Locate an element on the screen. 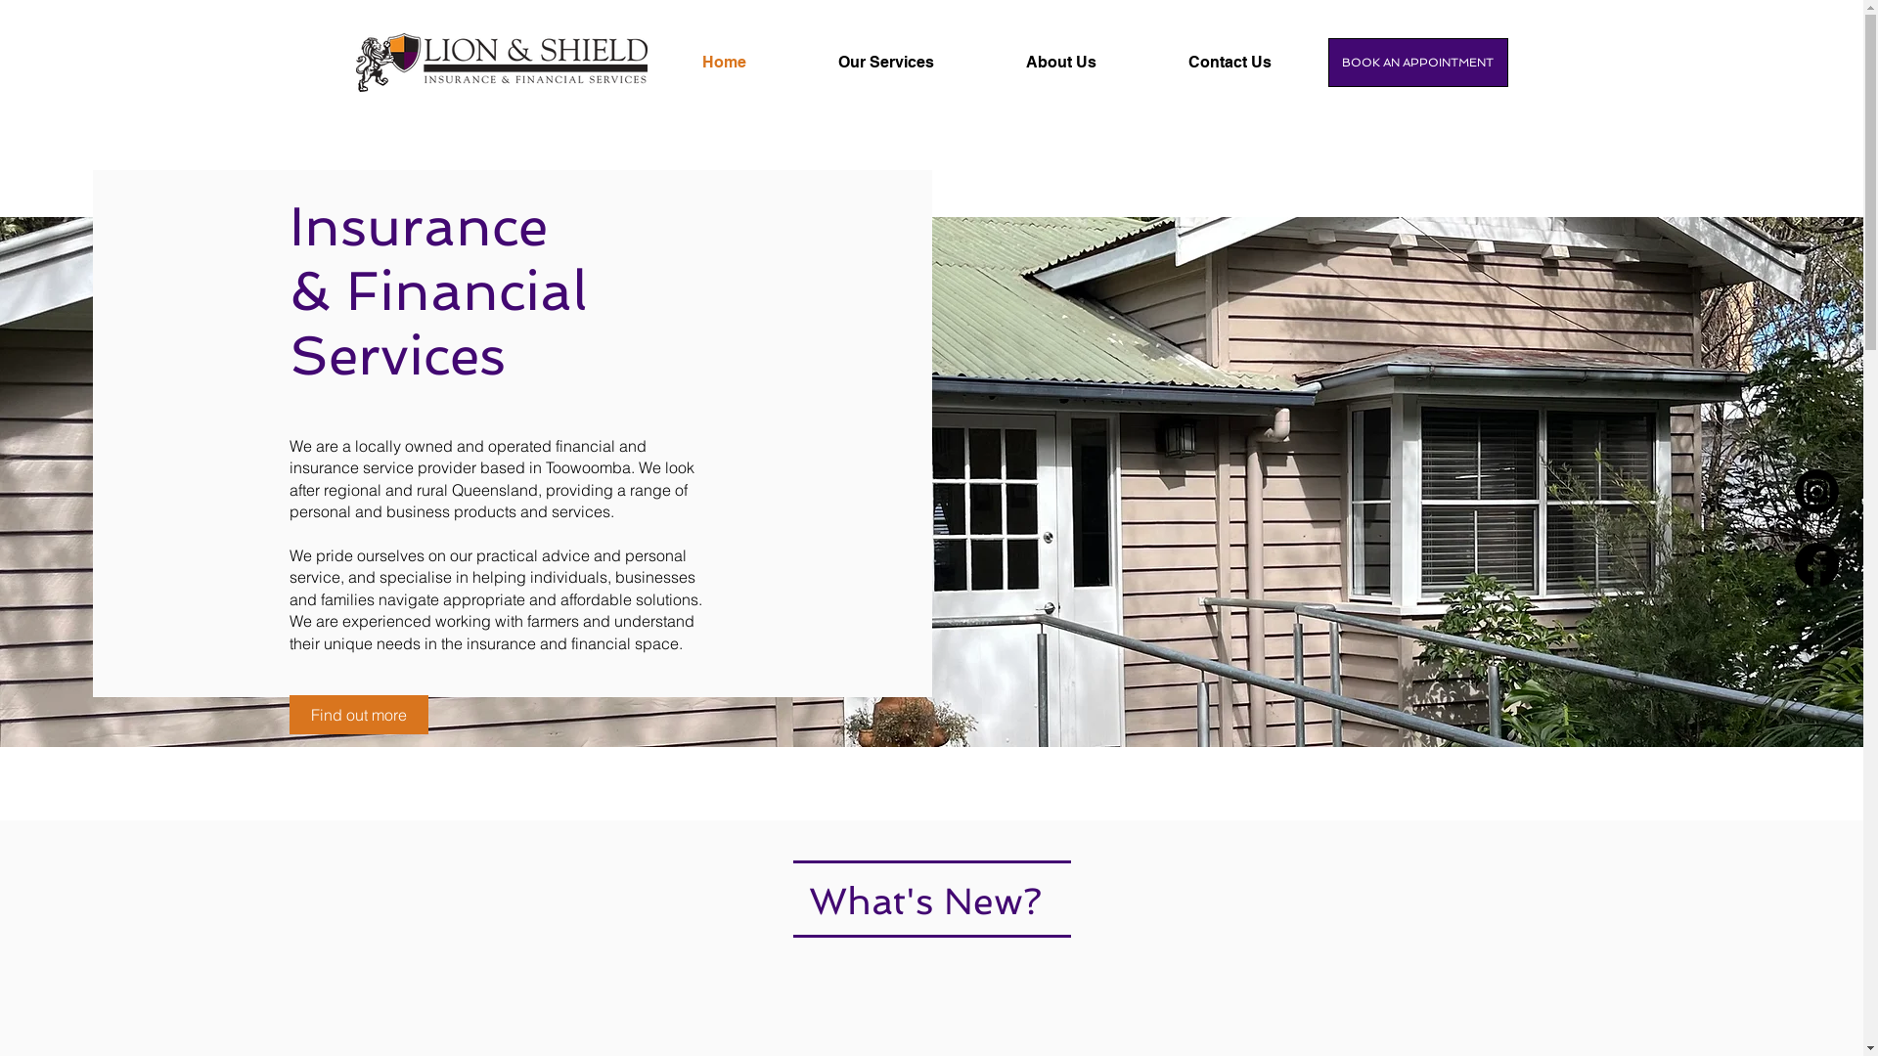 This screenshot has height=1056, width=1878. Find out more is located at coordinates (359, 715).